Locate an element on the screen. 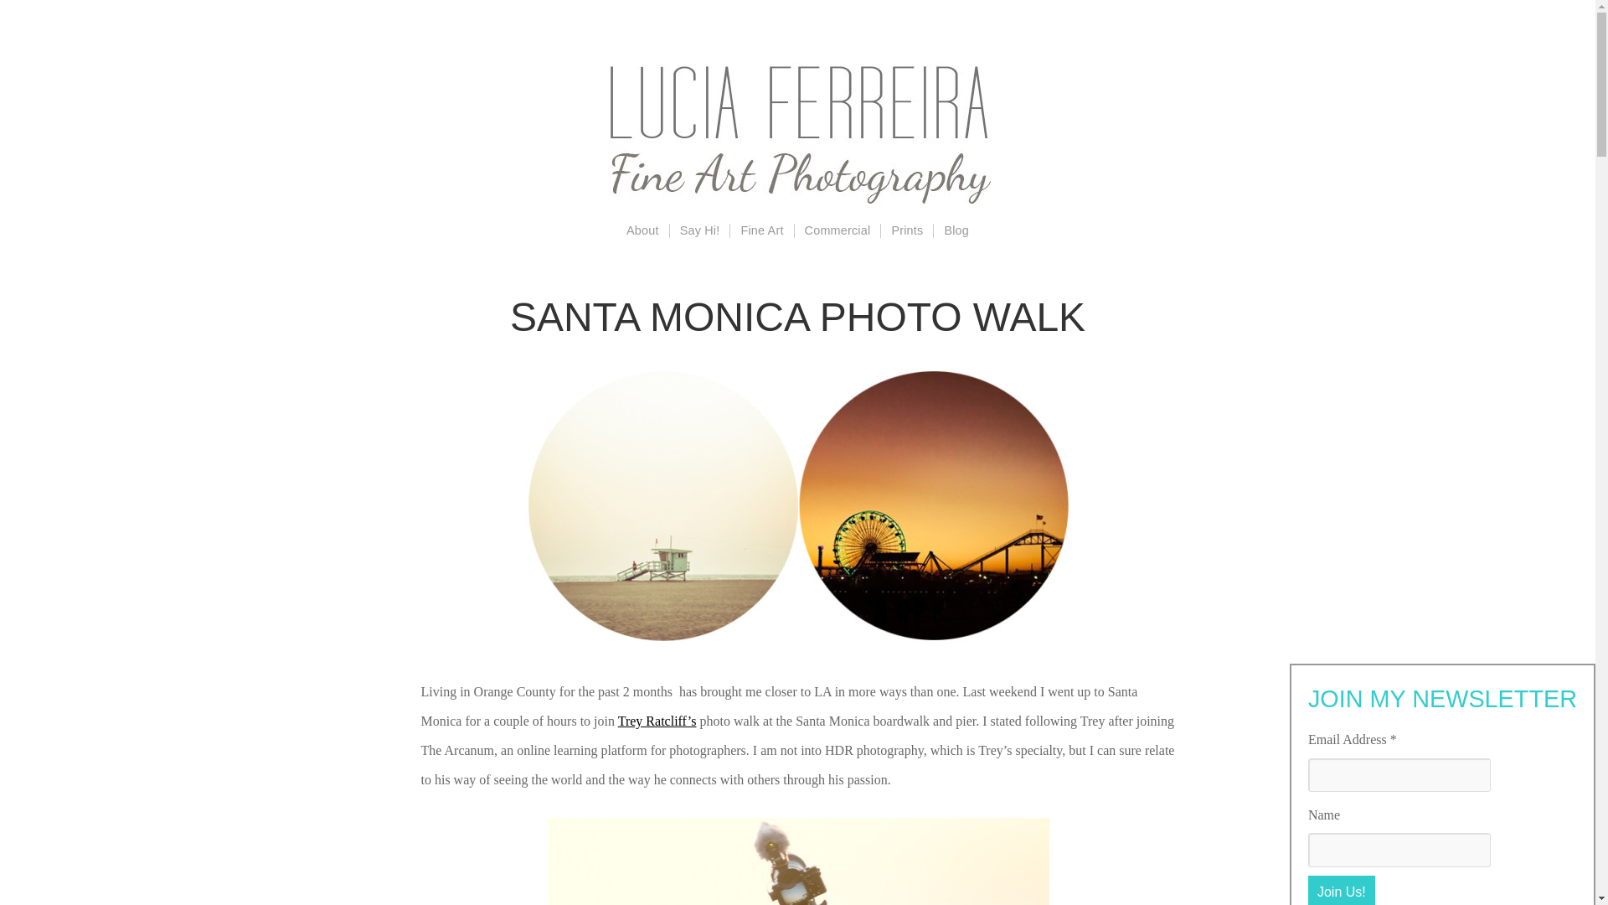 The height and width of the screenshot is (905, 1608). Fine Art is located at coordinates (760, 230).